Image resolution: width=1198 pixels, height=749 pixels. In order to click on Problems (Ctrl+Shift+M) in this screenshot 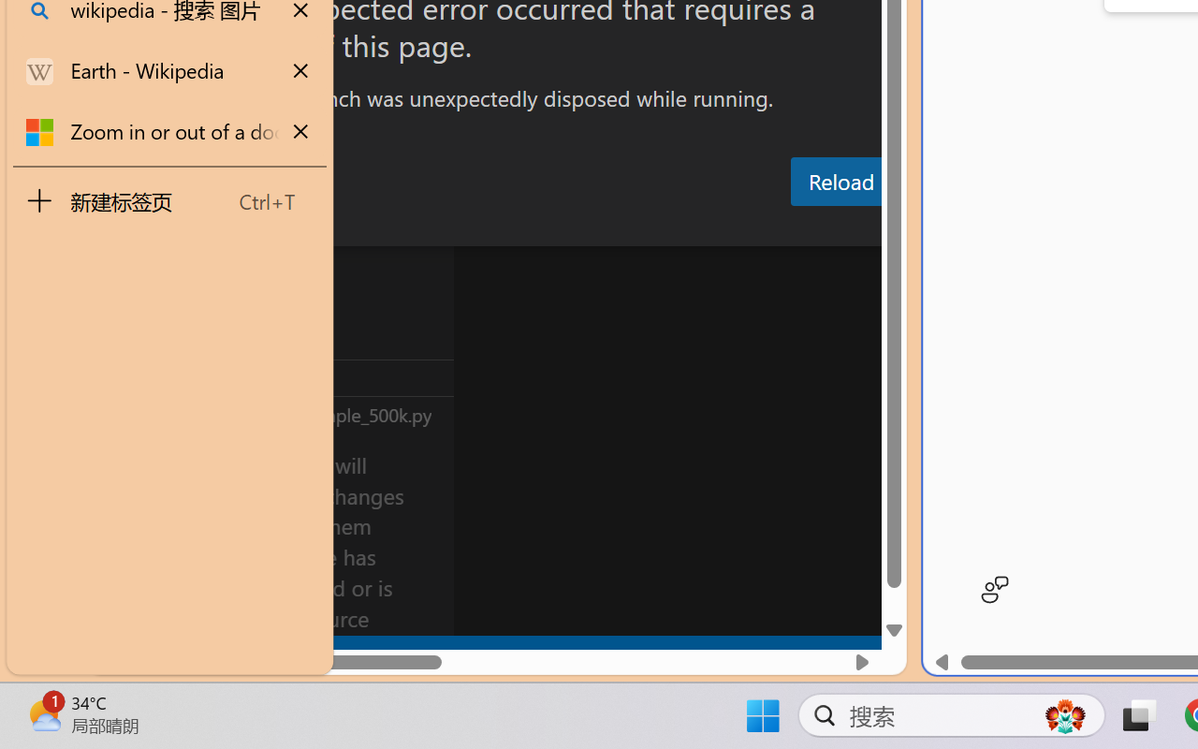, I will do `click(532, 228)`.